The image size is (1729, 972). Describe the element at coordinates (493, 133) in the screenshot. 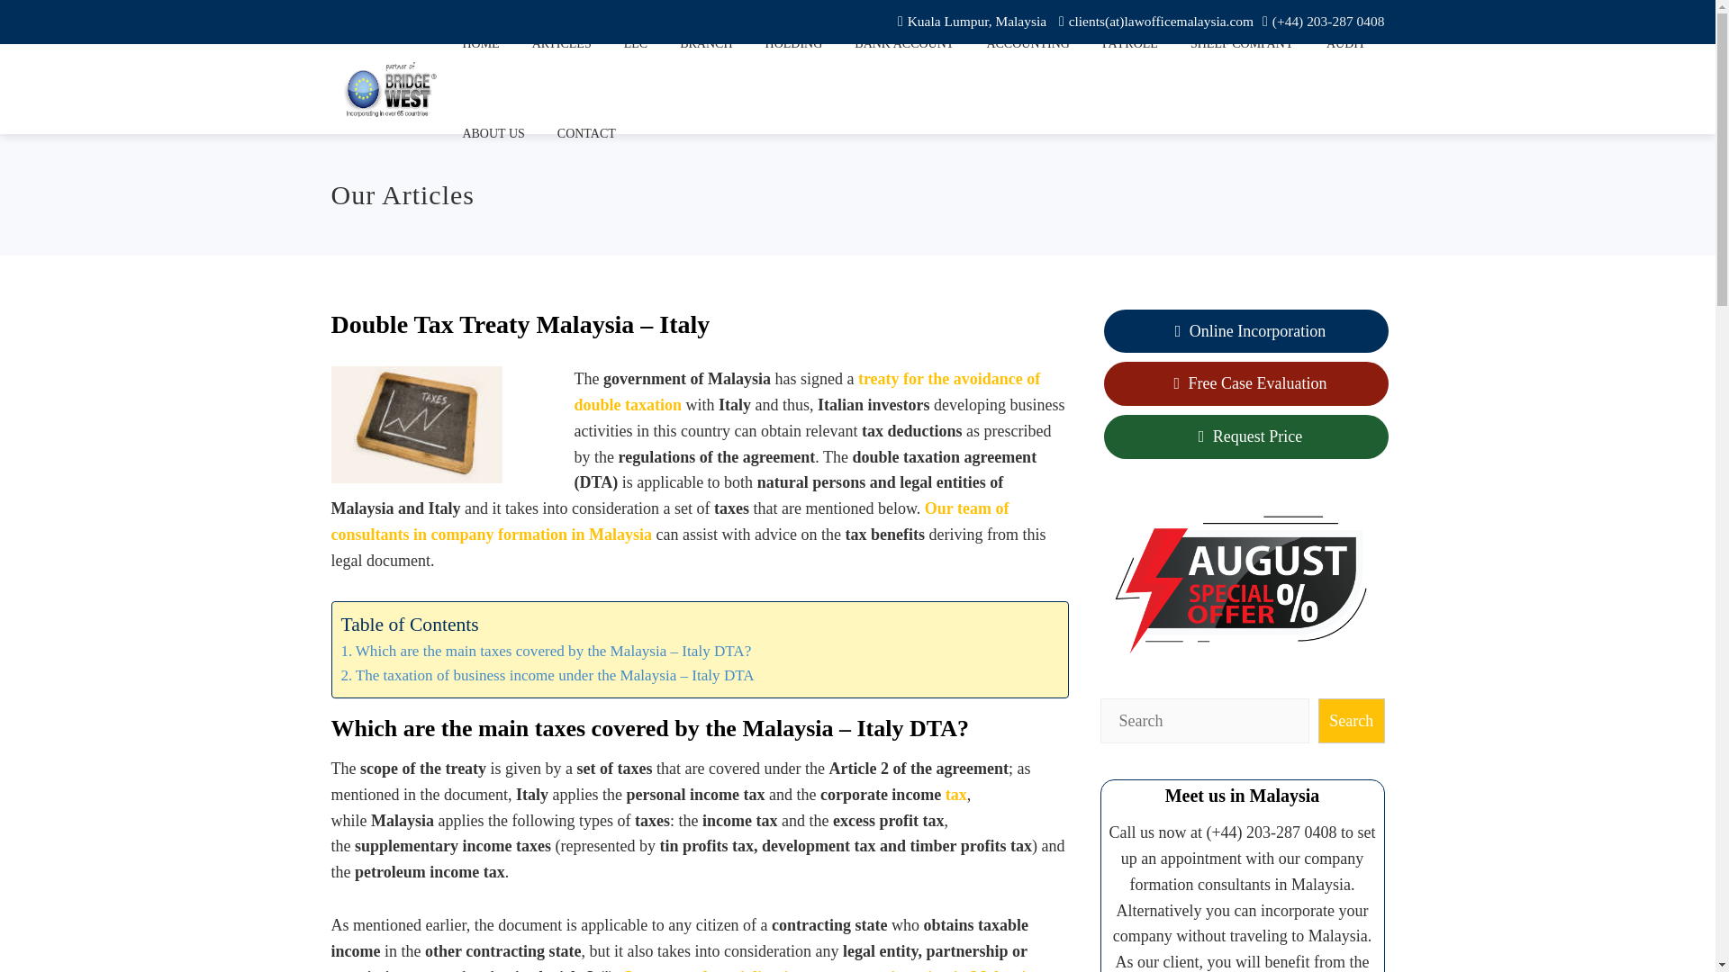

I see `ABOUT US` at that location.